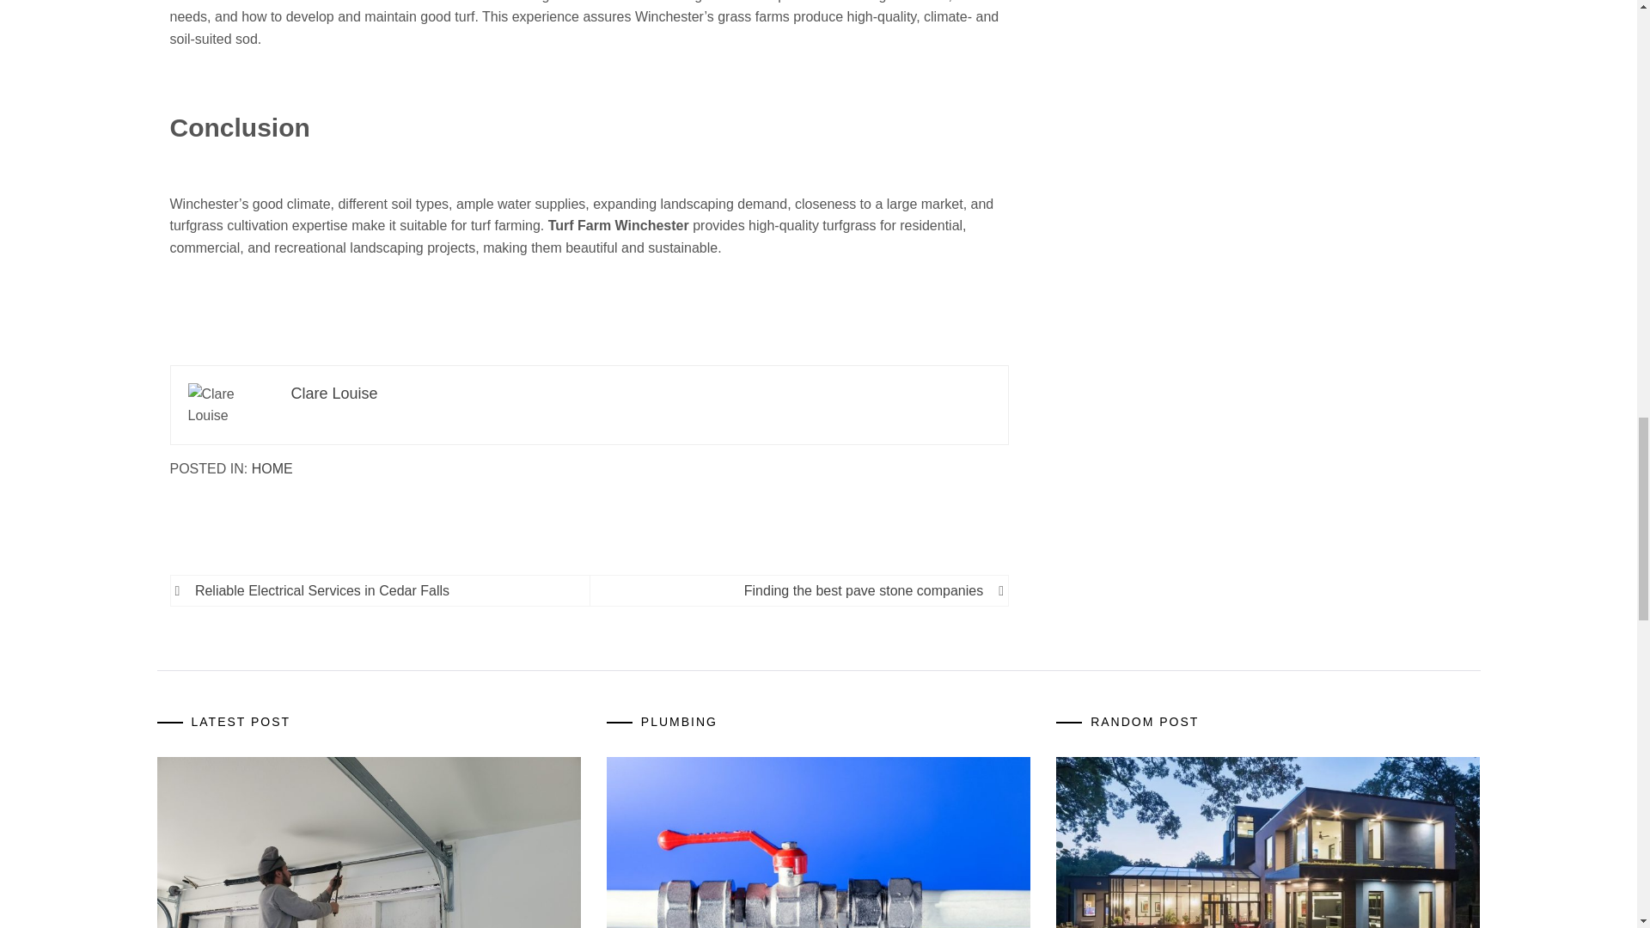  Describe the element at coordinates (272, 468) in the screenshot. I see `HOME` at that location.